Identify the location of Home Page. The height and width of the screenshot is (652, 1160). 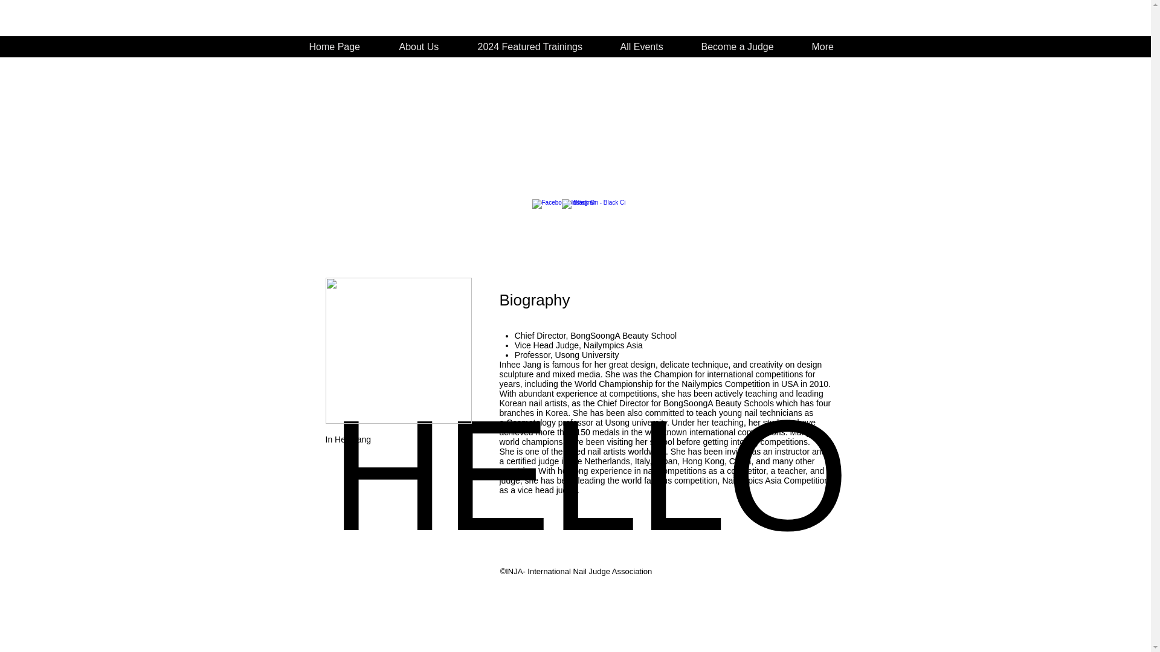
(590, 482).